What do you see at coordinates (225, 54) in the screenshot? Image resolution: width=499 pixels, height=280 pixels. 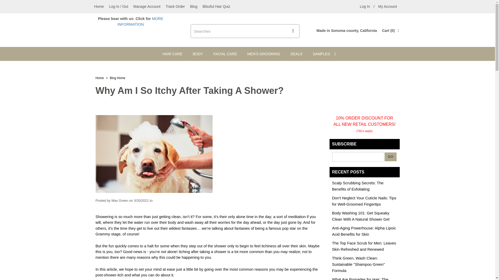 I see `Home` at bounding box center [225, 54].